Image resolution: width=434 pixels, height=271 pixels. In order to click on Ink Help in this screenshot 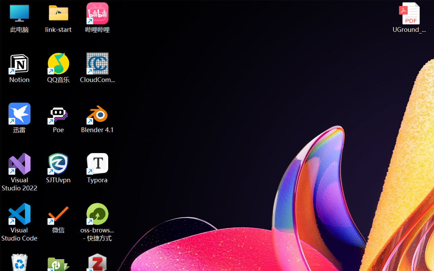, I will do `click(415, 61)`.